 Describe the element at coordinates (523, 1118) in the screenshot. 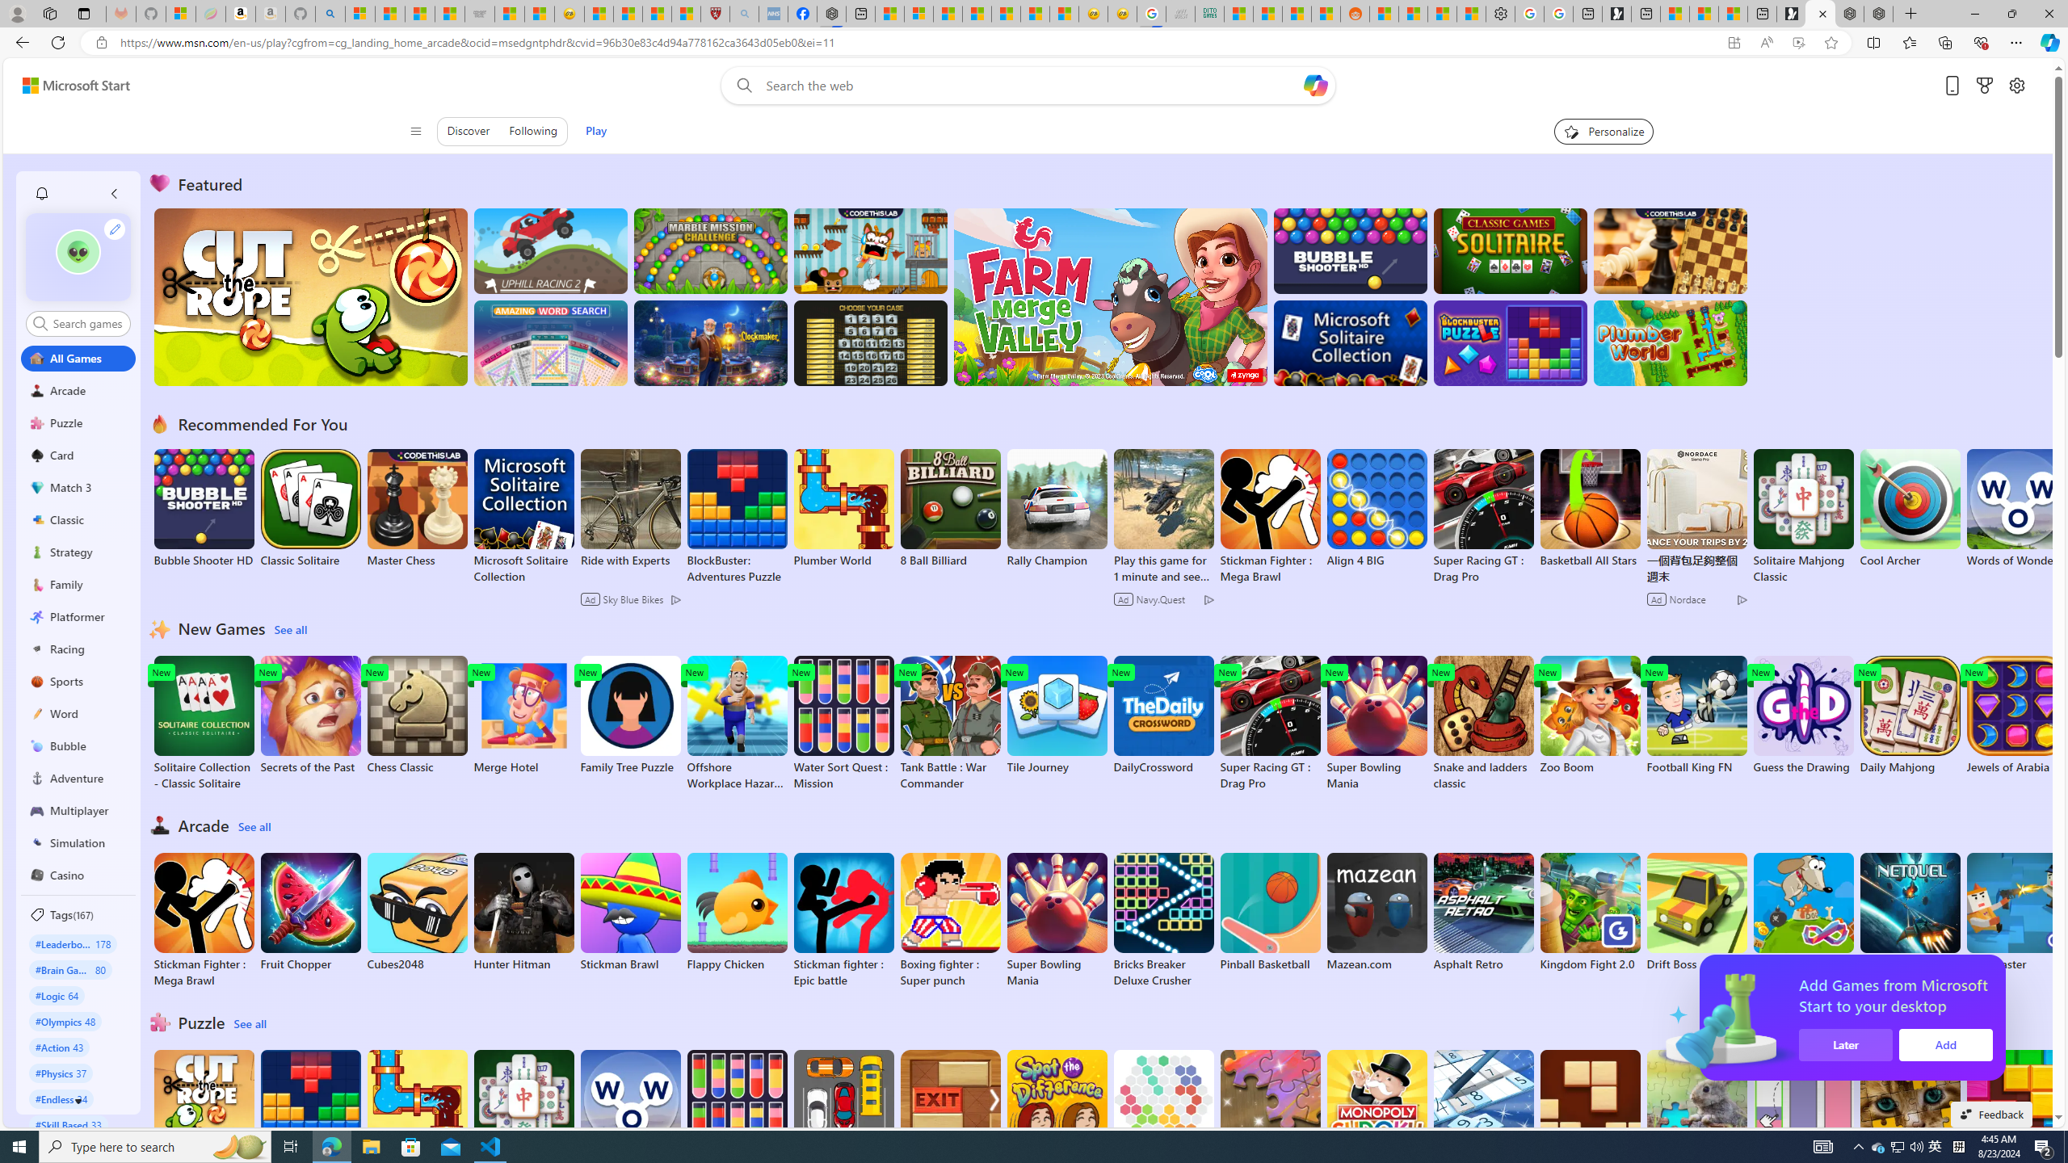

I see `Solitaire Mahjong Classic` at that location.